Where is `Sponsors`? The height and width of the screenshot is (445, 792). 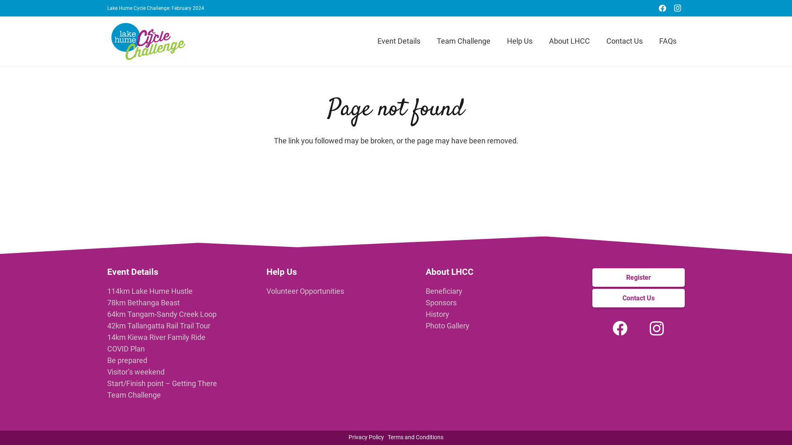
Sponsors is located at coordinates (441, 302).